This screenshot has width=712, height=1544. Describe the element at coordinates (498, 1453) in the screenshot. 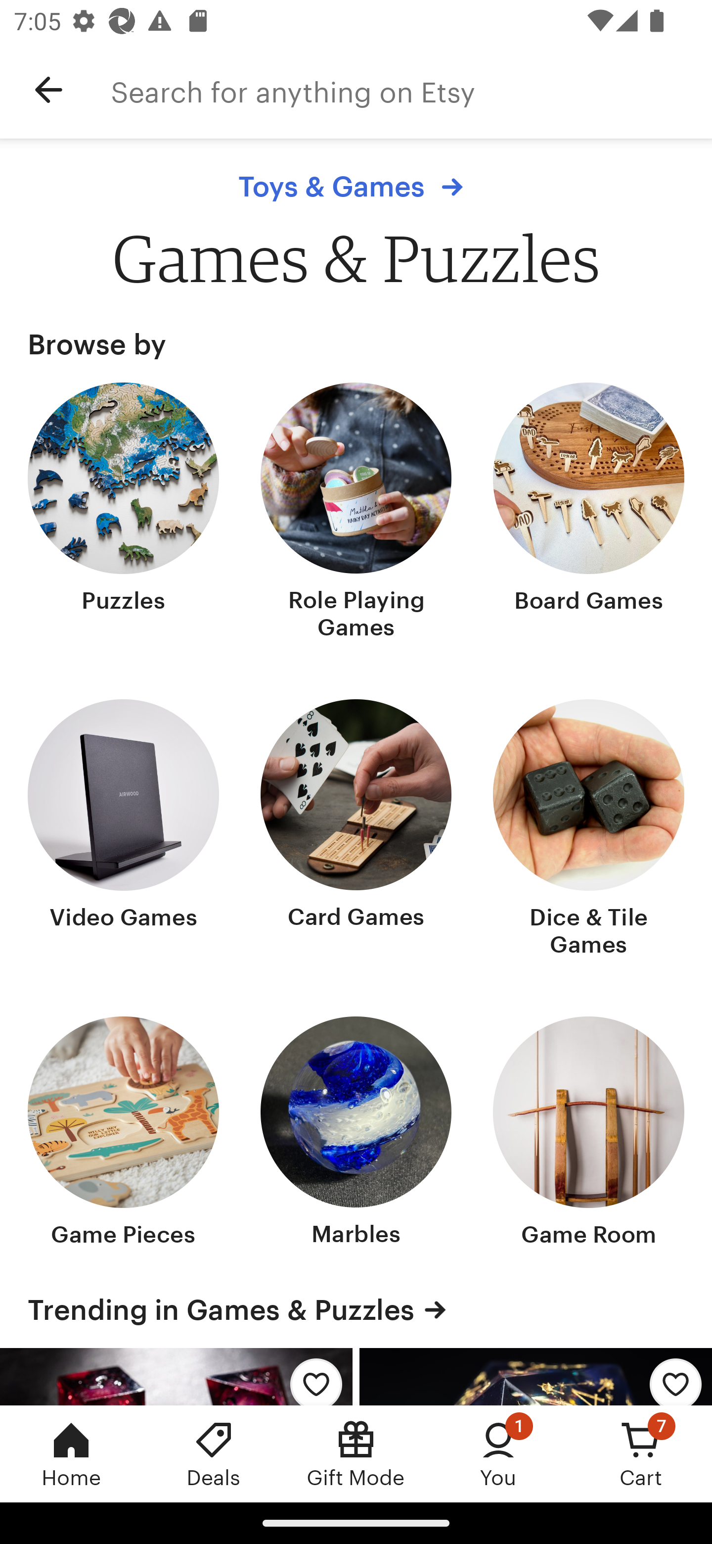

I see `You, 1 new notification You` at that location.